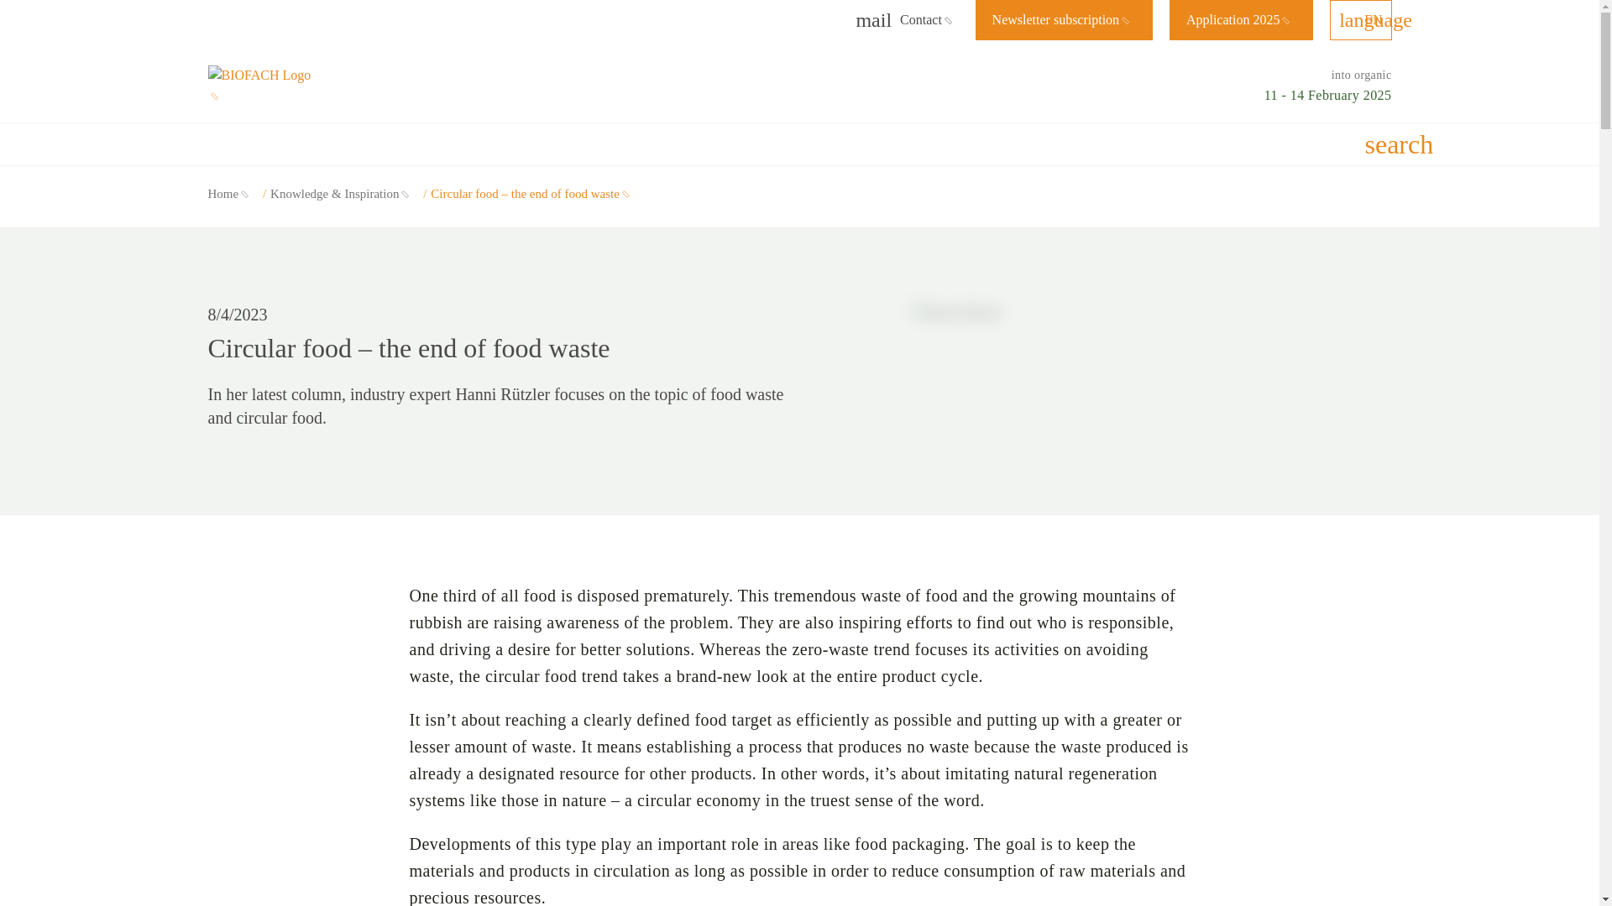 This screenshot has height=906, width=1612. Describe the element at coordinates (907, 20) in the screenshot. I see `Contact` at that location.